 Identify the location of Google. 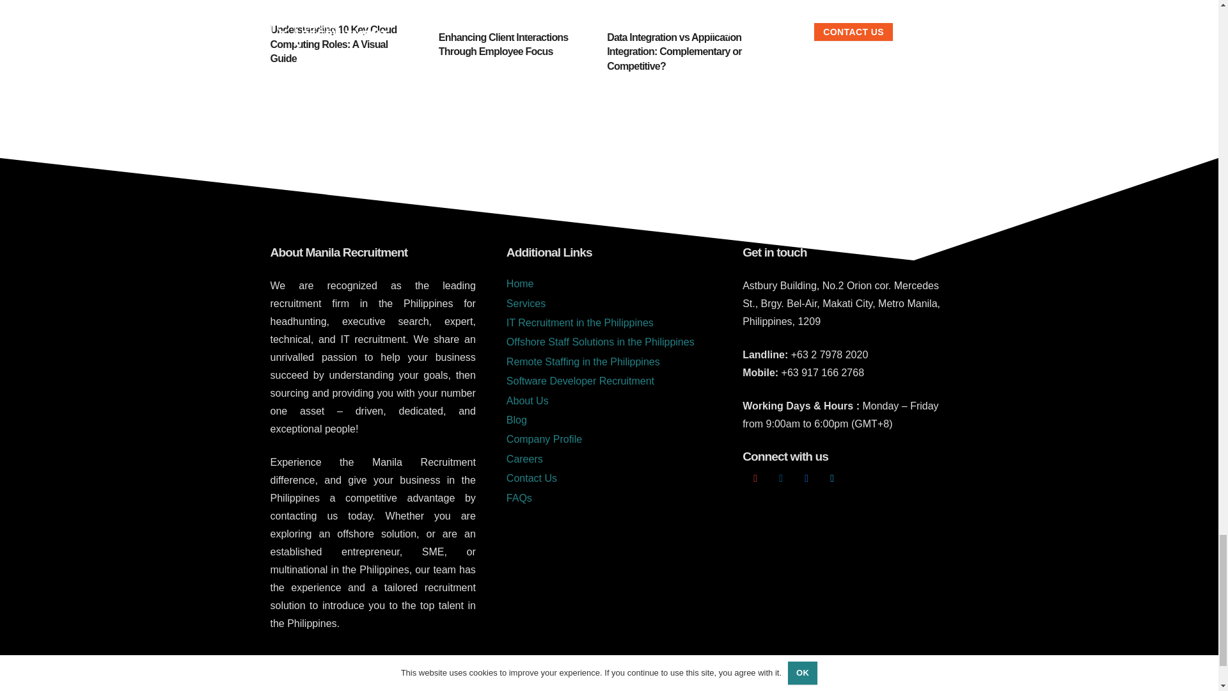
(755, 478).